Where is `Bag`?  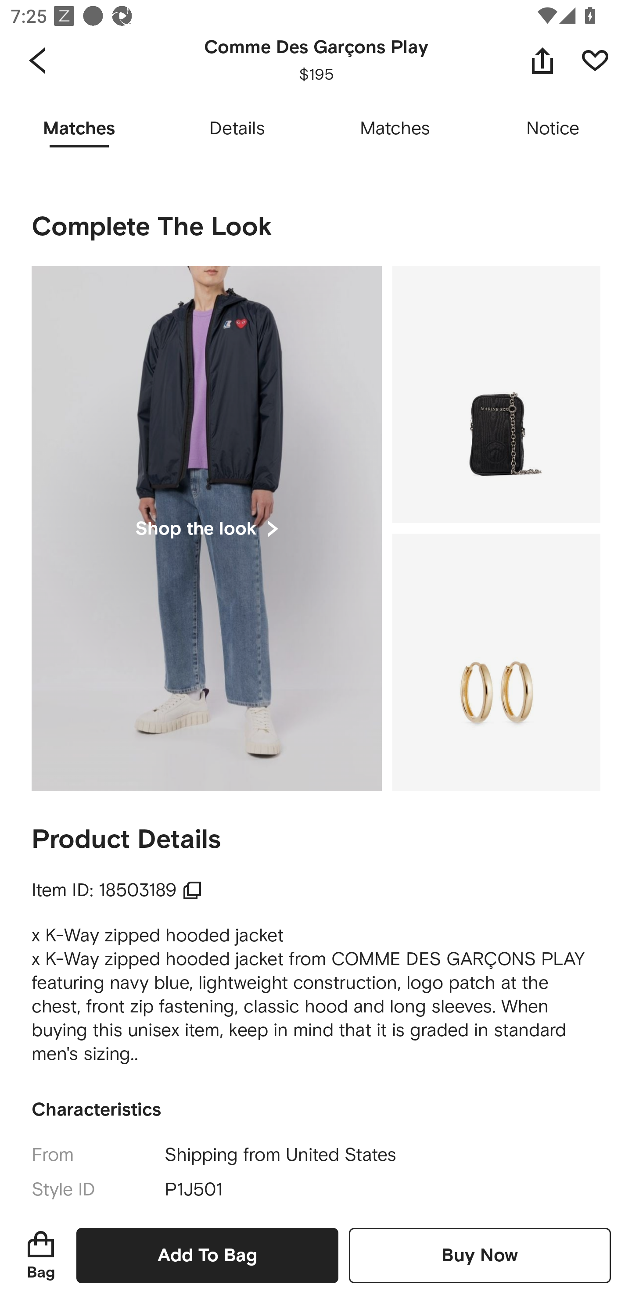
Bag is located at coordinates (41, 1255).